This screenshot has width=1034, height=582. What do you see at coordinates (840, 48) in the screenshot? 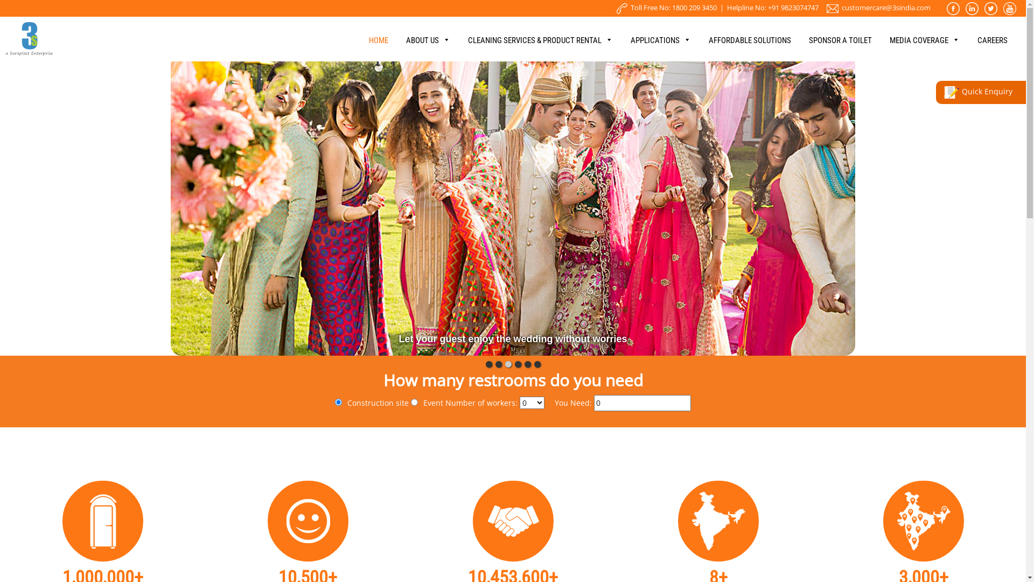
I see `SPONSOR A TOILET` at bounding box center [840, 48].